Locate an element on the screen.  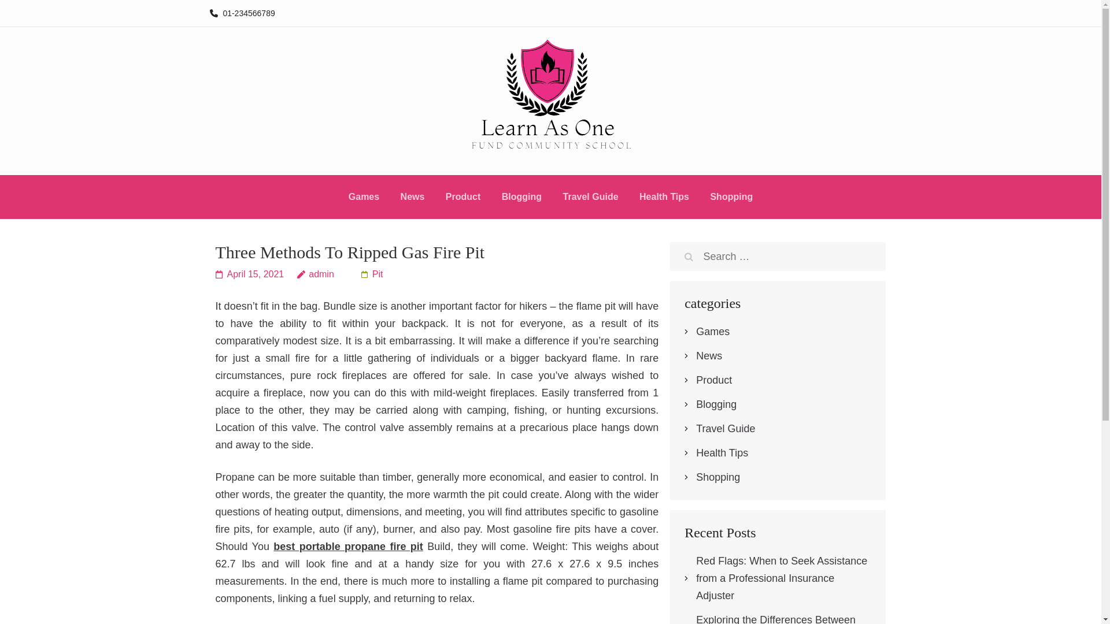
Games is located at coordinates (712, 332).